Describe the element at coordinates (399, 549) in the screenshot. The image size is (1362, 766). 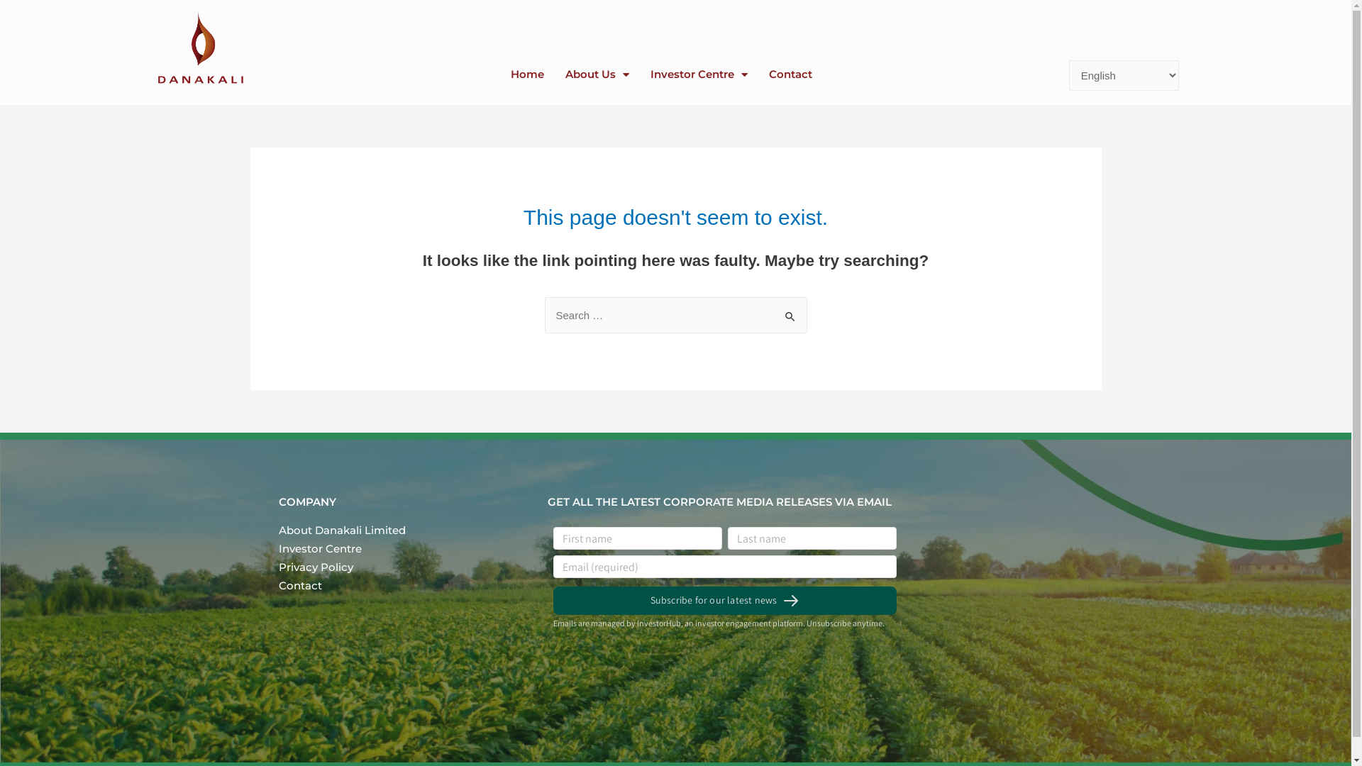
I see `Investor Centre` at that location.